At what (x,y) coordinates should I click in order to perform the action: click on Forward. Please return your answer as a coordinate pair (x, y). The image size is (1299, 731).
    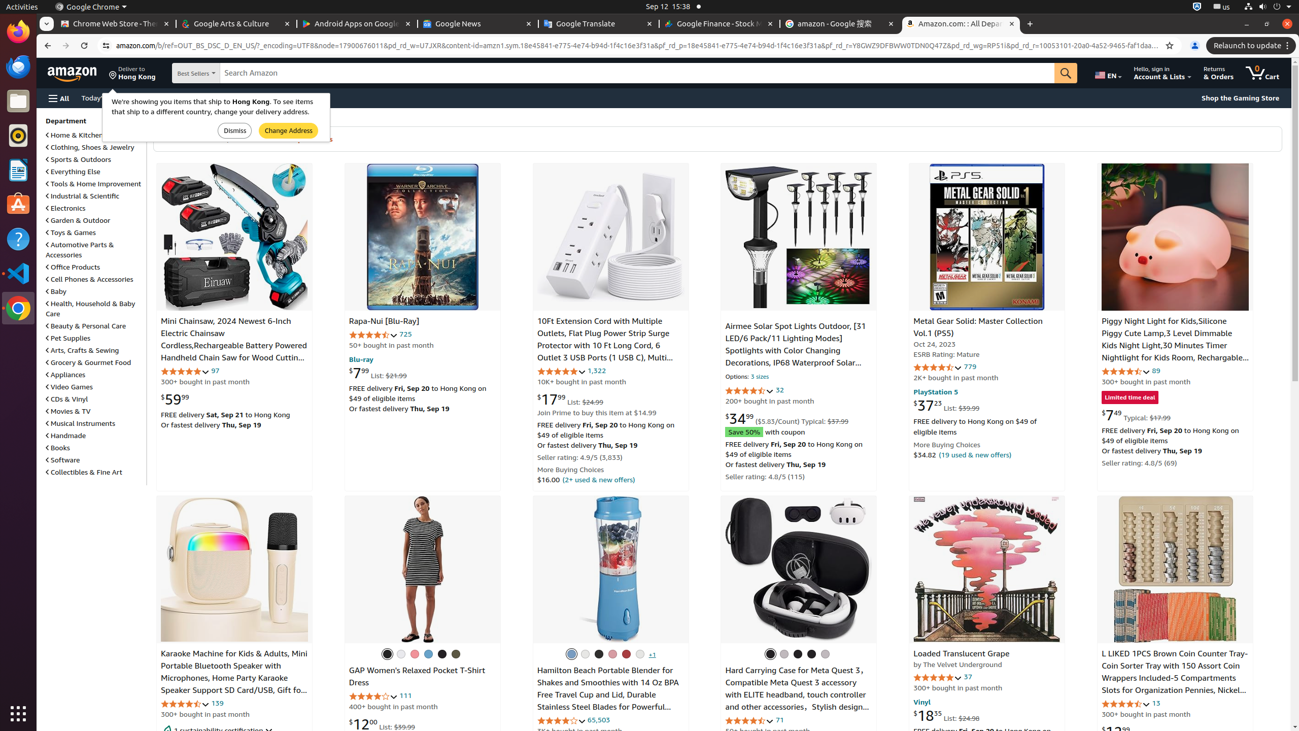
    Looking at the image, I should click on (66, 46).